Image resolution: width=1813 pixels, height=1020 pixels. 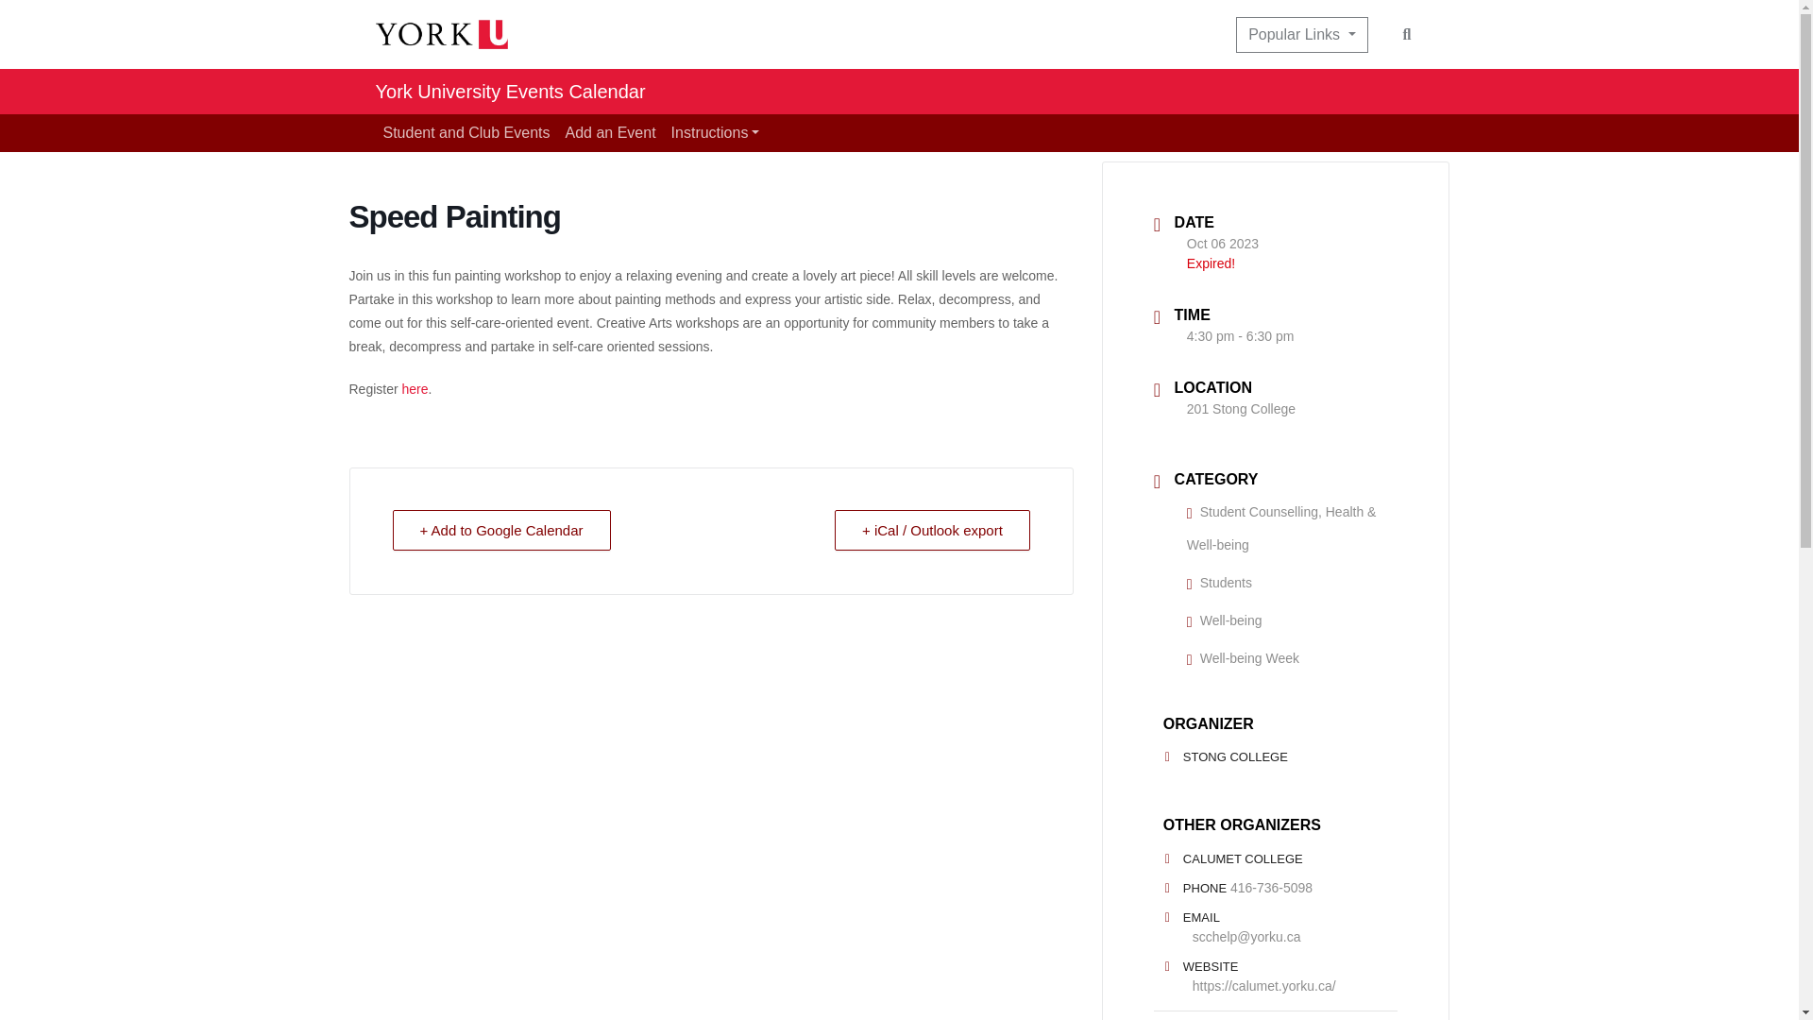 I want to click on Instructions, so click(x=715, y=132).